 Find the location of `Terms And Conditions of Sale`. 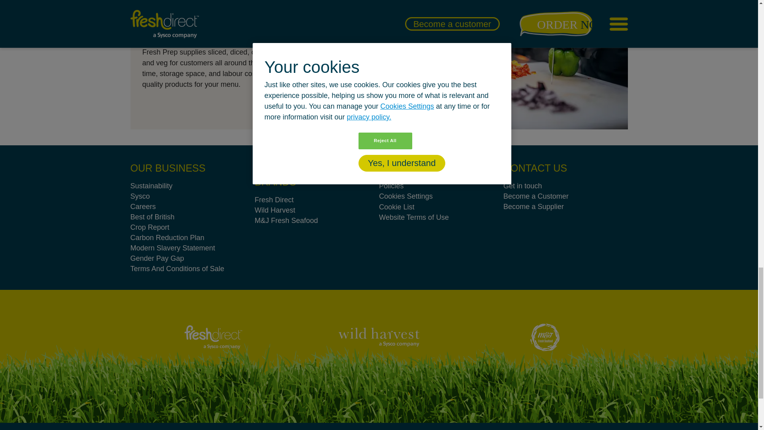

Terms And Conditions of Sale is located at coordinates (193, 268).